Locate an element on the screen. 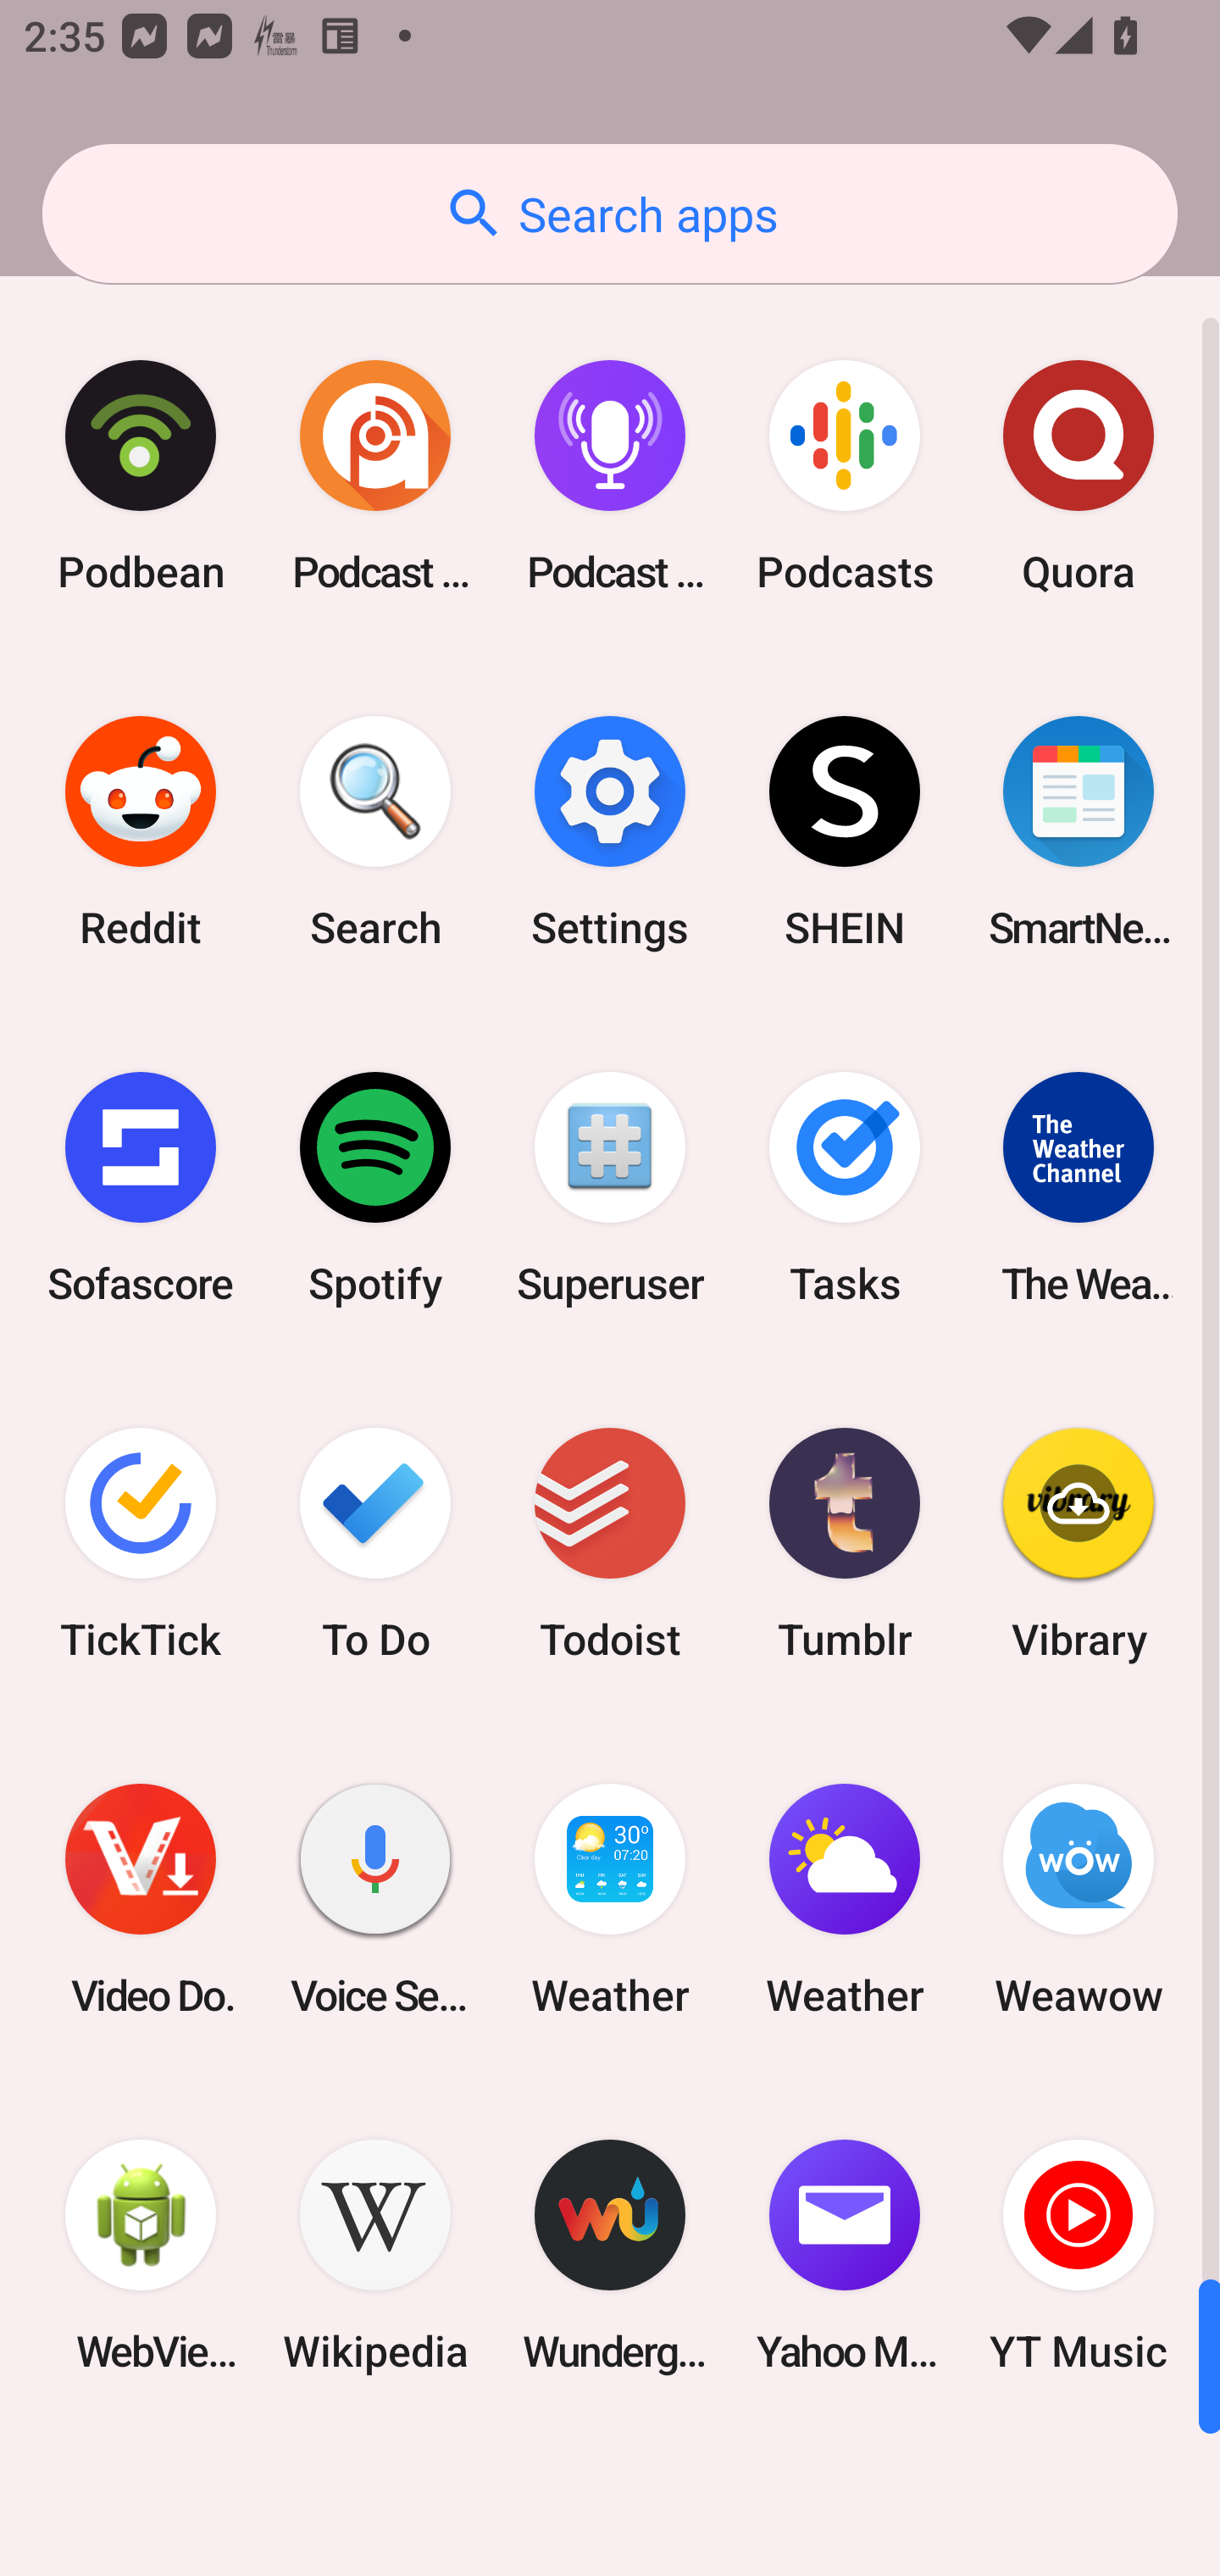  Settings is located at coordinates (610, 832).